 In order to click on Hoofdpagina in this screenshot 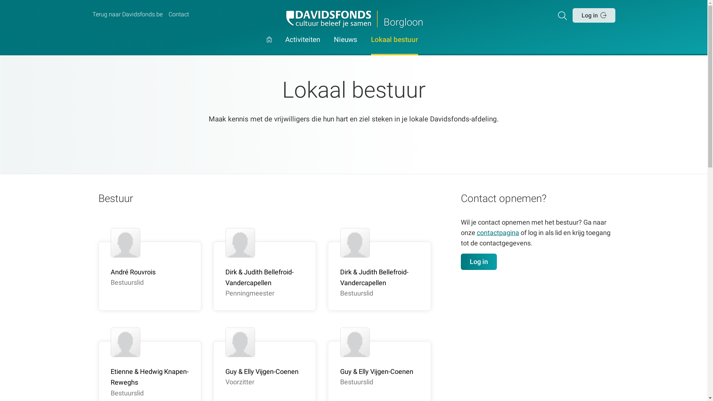, I will do `click(269, 46)`.